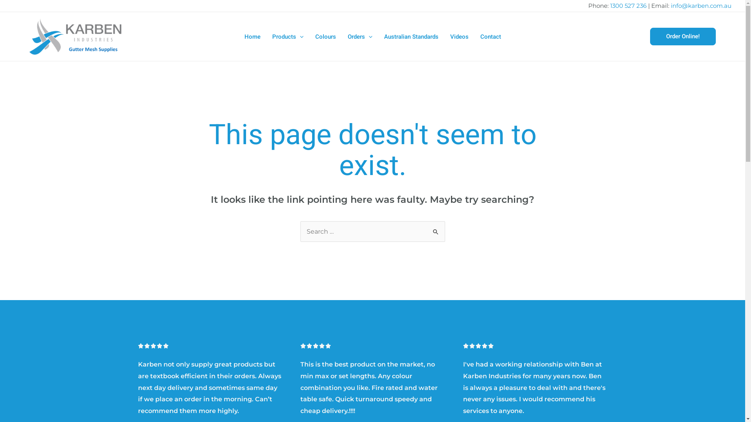 This screenshot has height=422, width=751. Describe the element at coordinates (411, 37) in the screenshot. I see `Australian Standards` at that location.